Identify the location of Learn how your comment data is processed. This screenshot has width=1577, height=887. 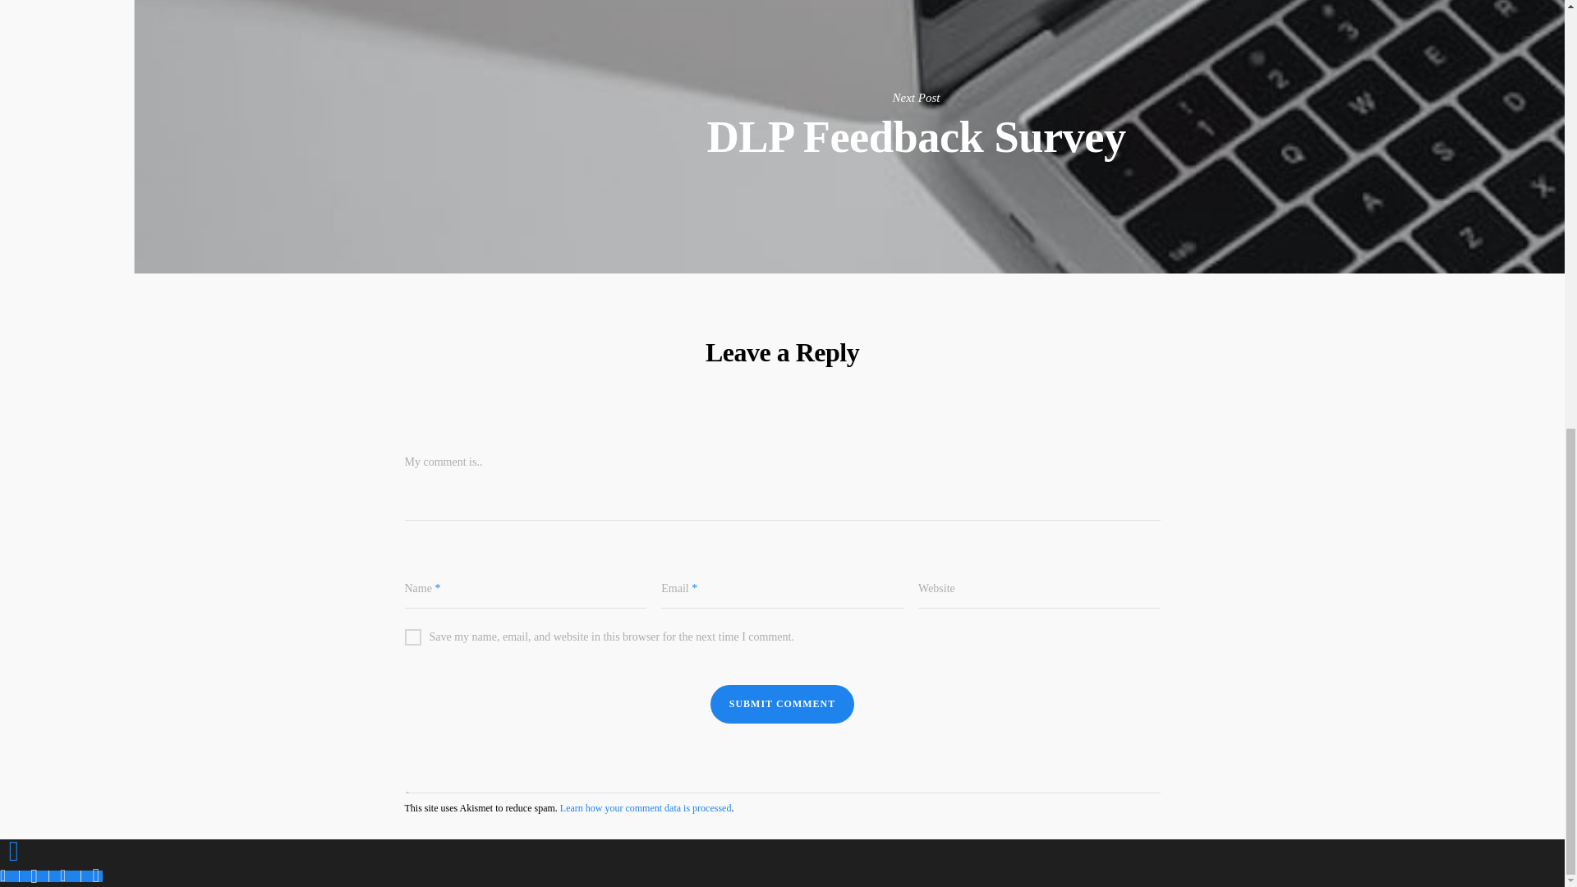
(646, 808).